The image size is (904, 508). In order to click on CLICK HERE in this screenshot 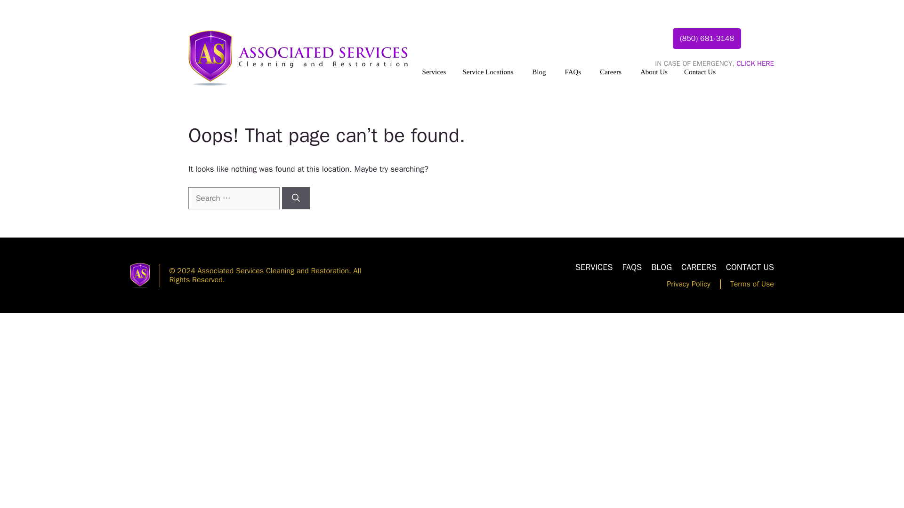, I will do `click(755, 63)`.